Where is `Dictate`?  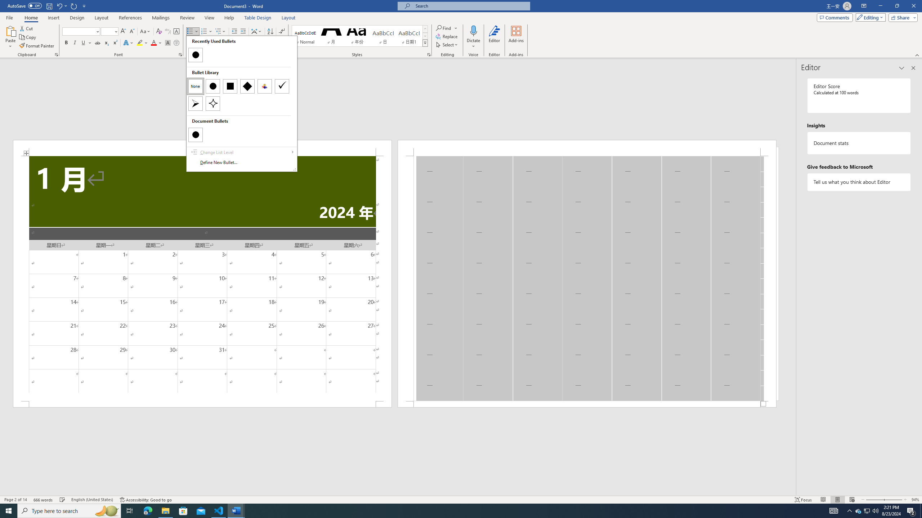
Dictate is located at coordinates (473, 31).